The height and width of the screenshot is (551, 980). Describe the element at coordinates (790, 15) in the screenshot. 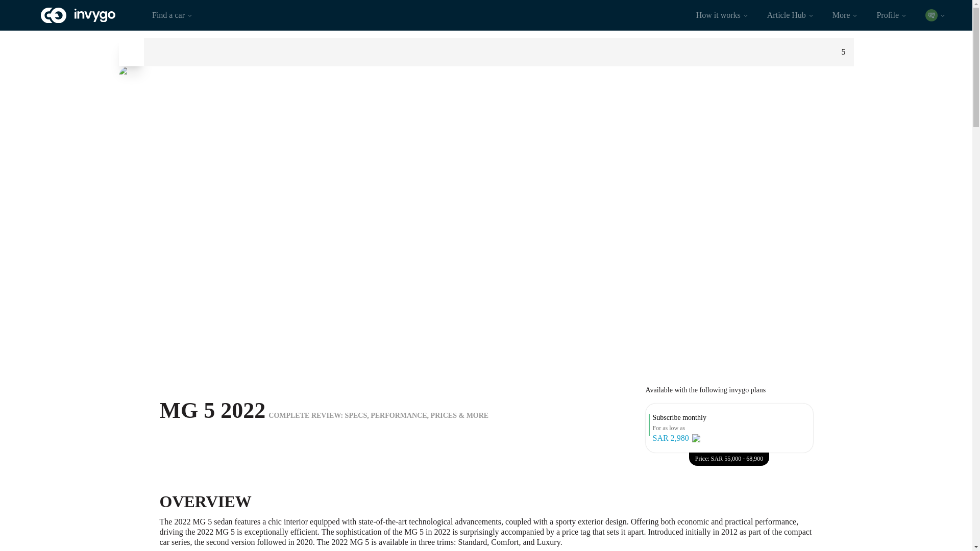

I see `Article Hub` at that location.